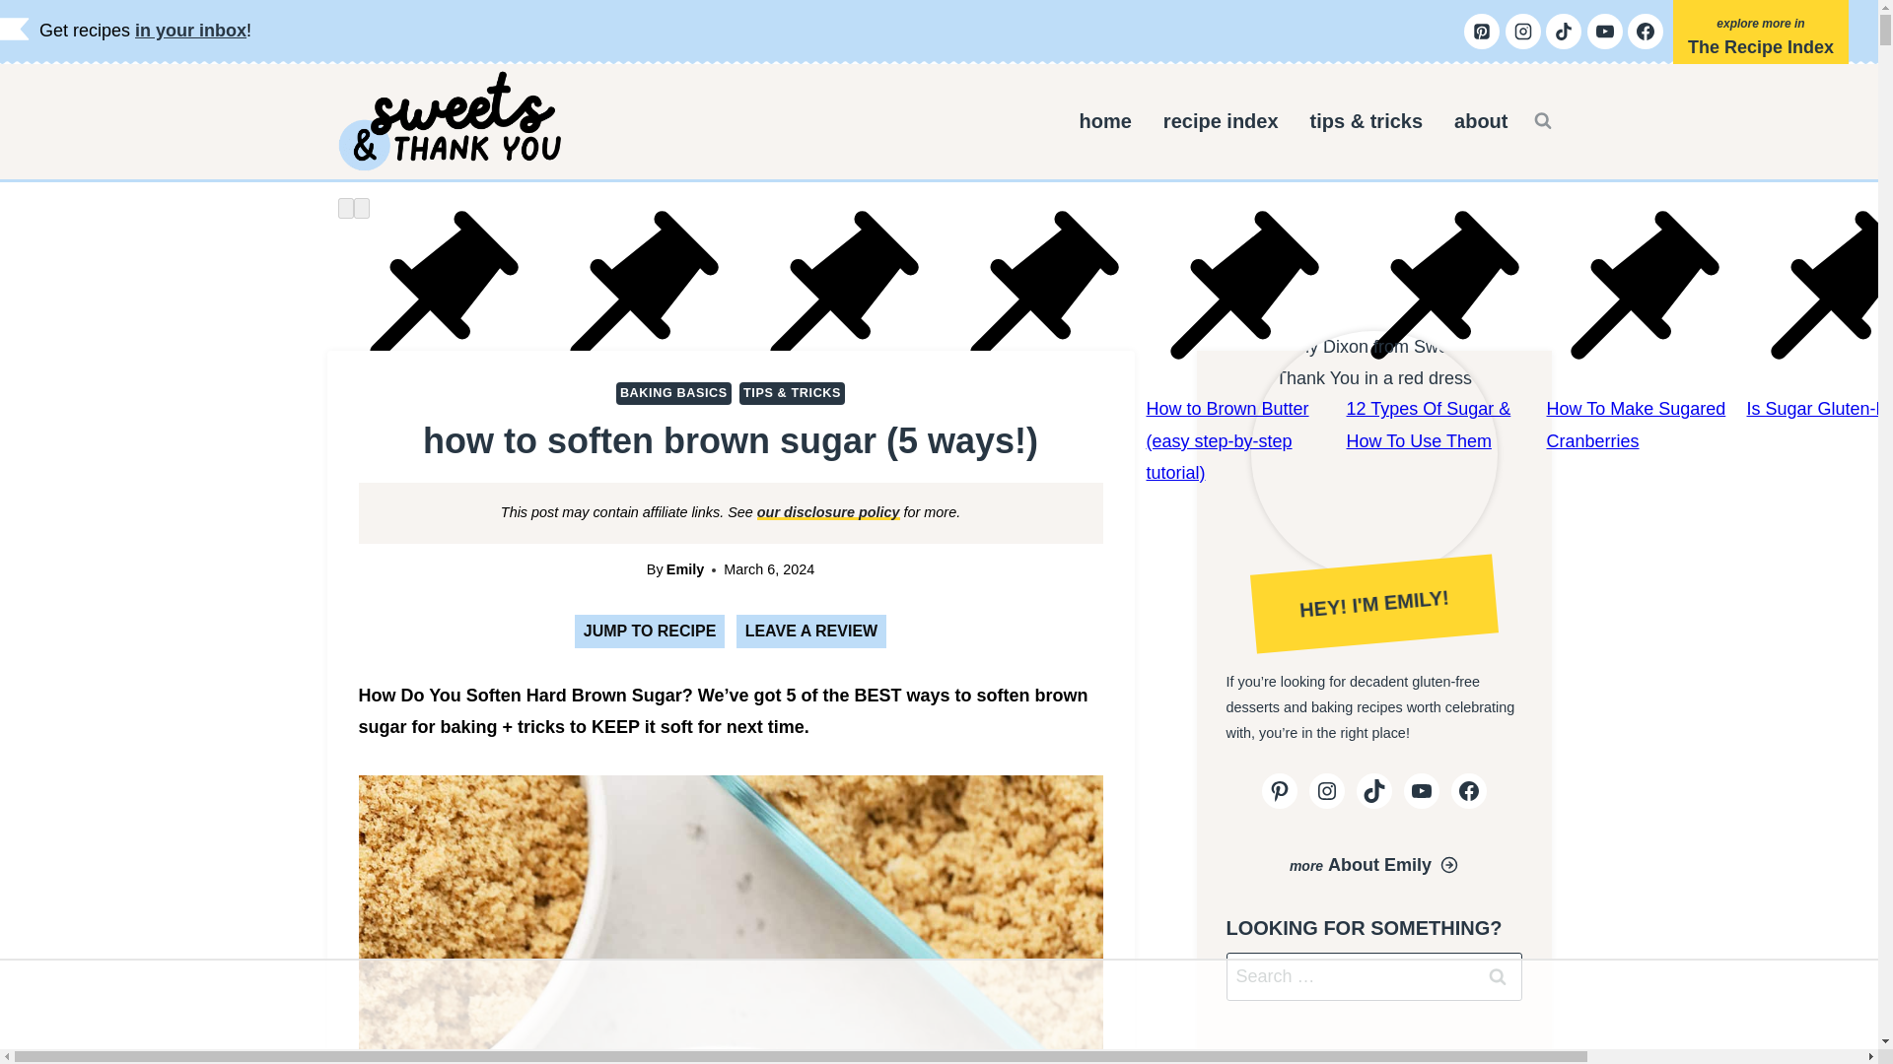  Describe the element at coordinates (1221, 120) in the screenshot. I see `recipe index` at that location.